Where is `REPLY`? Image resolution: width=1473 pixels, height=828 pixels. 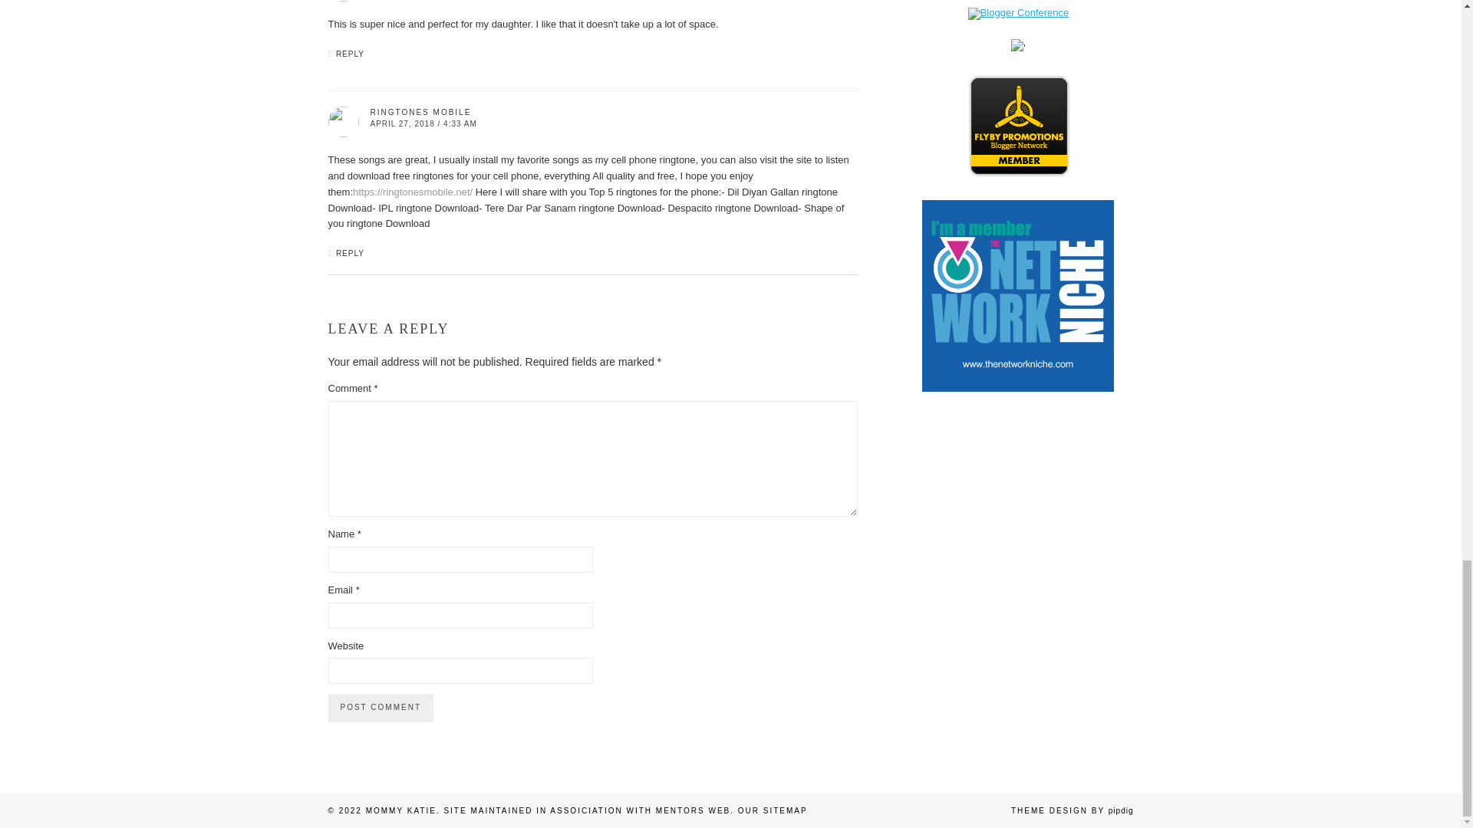
REPLY is located at coordinates (350, 54).